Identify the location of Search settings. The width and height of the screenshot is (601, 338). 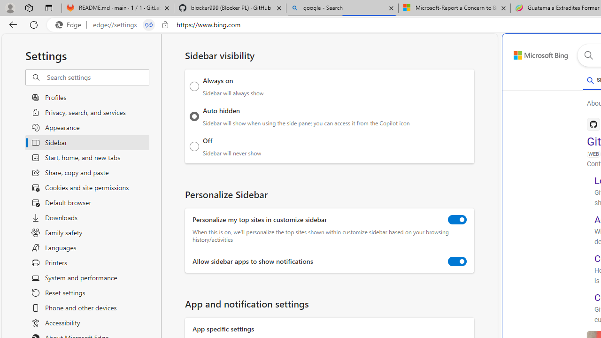
(98, 77).